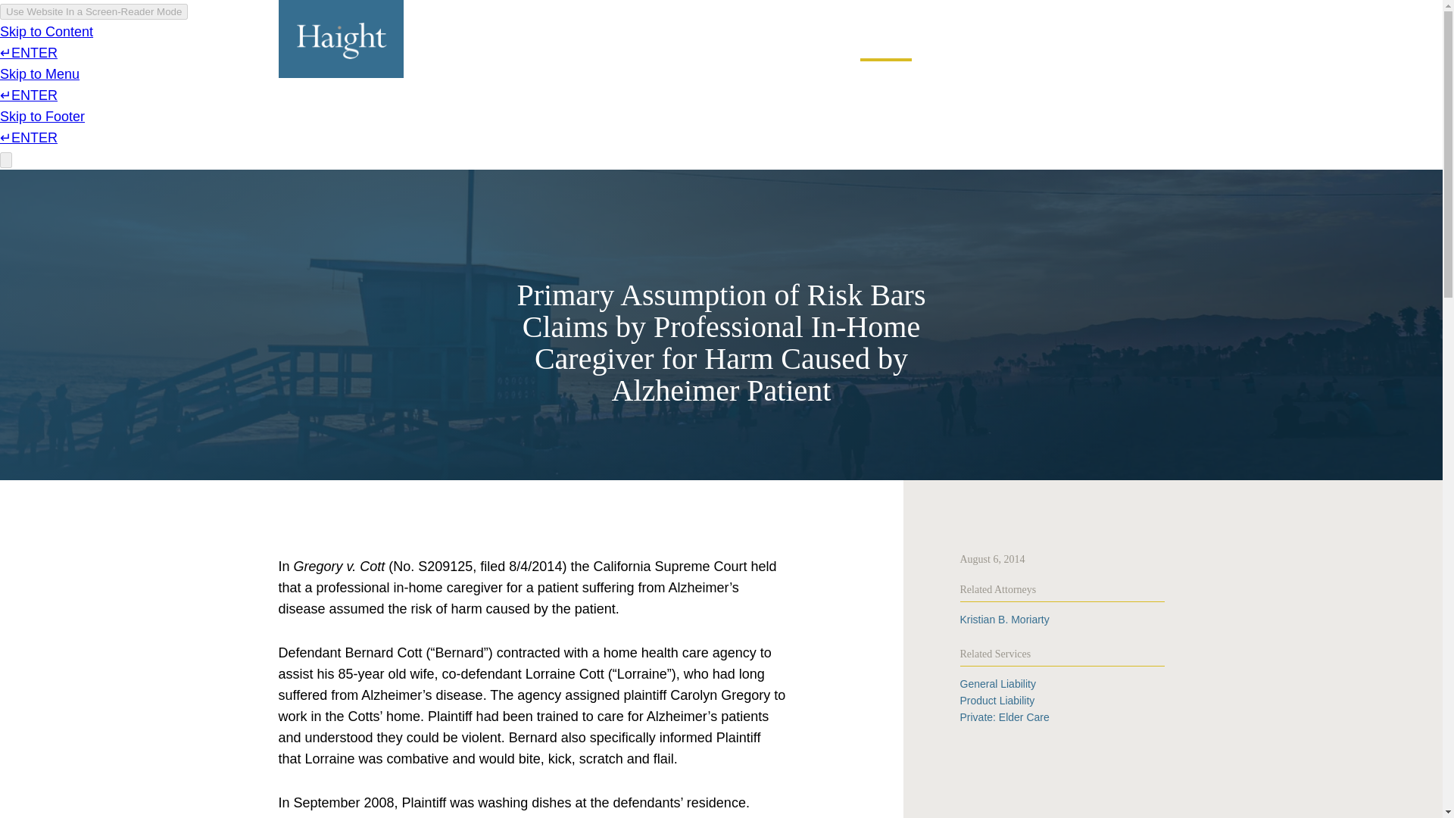  Describe the element at coordinates (810, 42) in the screenshot. I see `Successes` at that location.